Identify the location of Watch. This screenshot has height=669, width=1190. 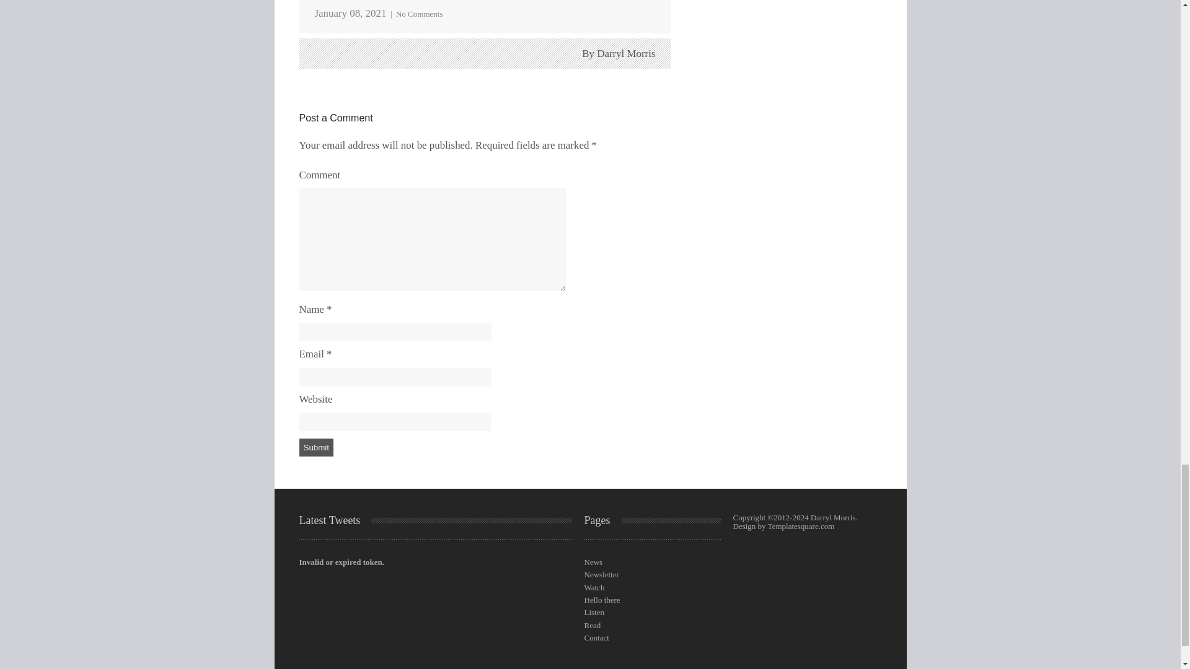
(594, 587).